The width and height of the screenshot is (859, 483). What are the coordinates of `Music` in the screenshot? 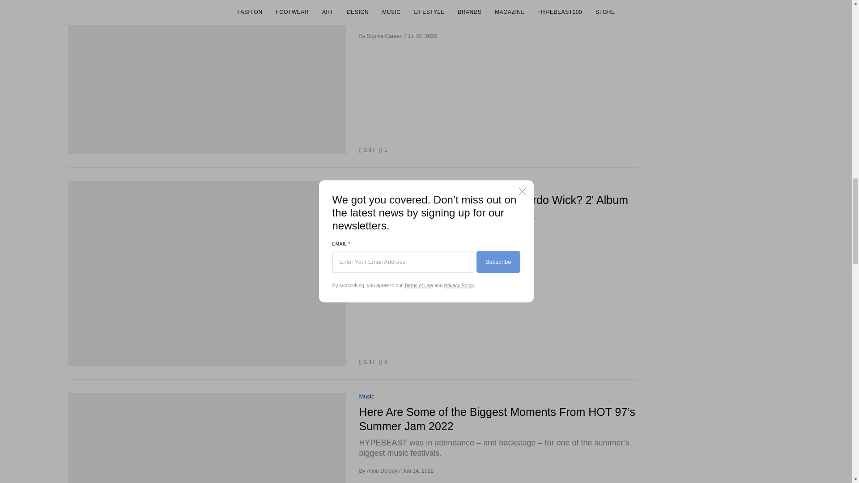 It's located at (384, 150).